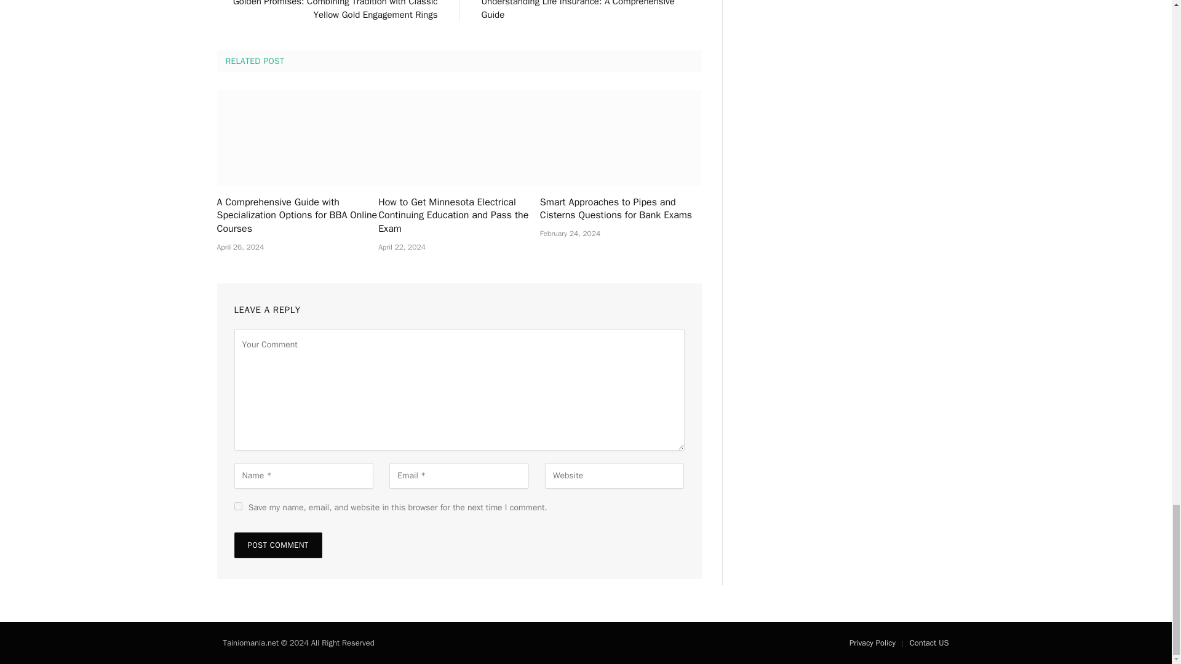  I want to click on yes, so click(237, 506).